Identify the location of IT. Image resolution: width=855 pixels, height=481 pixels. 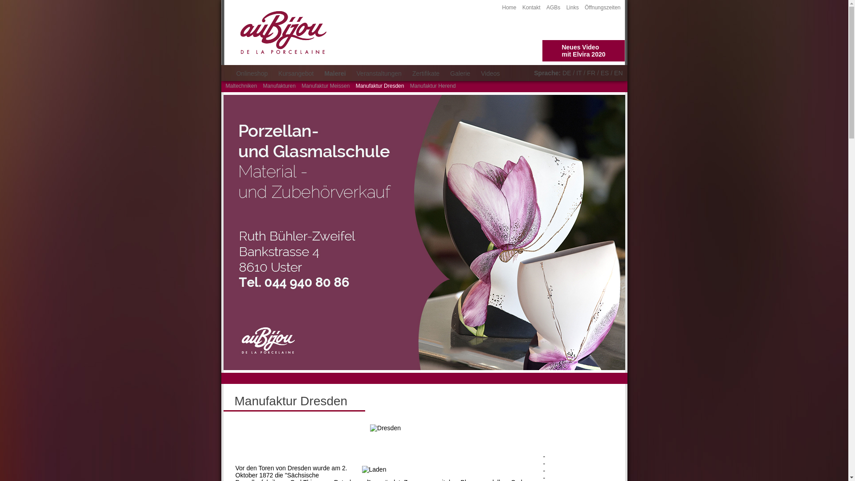
(579, 73).